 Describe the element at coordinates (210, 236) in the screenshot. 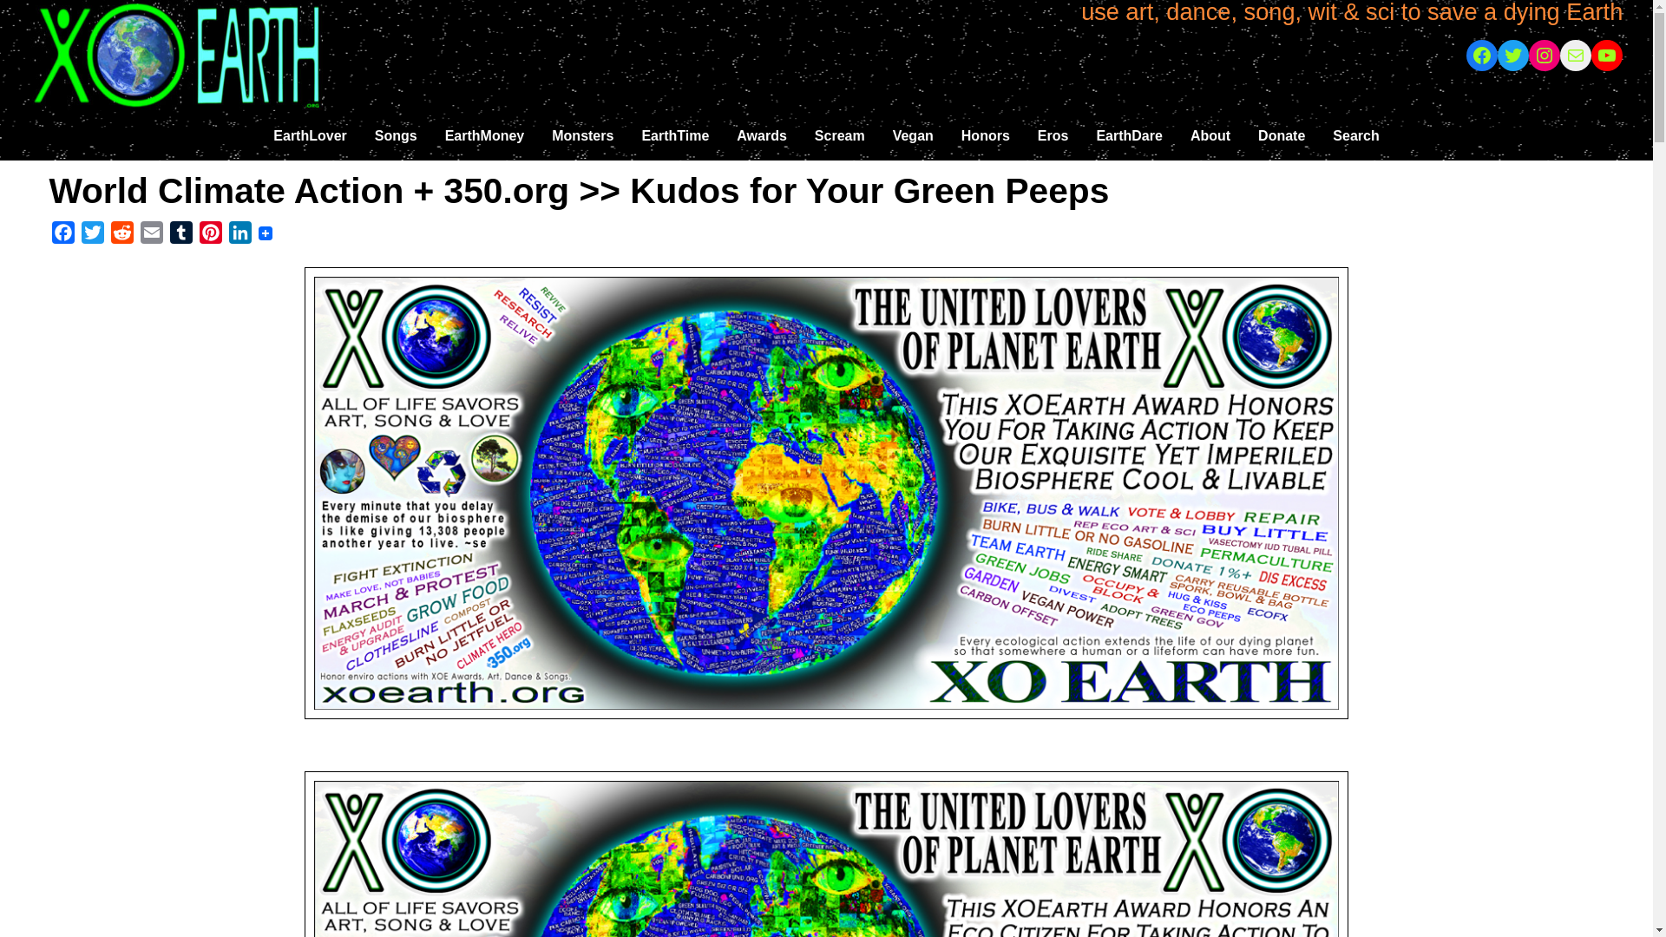

I see `Pinterest` at that location.